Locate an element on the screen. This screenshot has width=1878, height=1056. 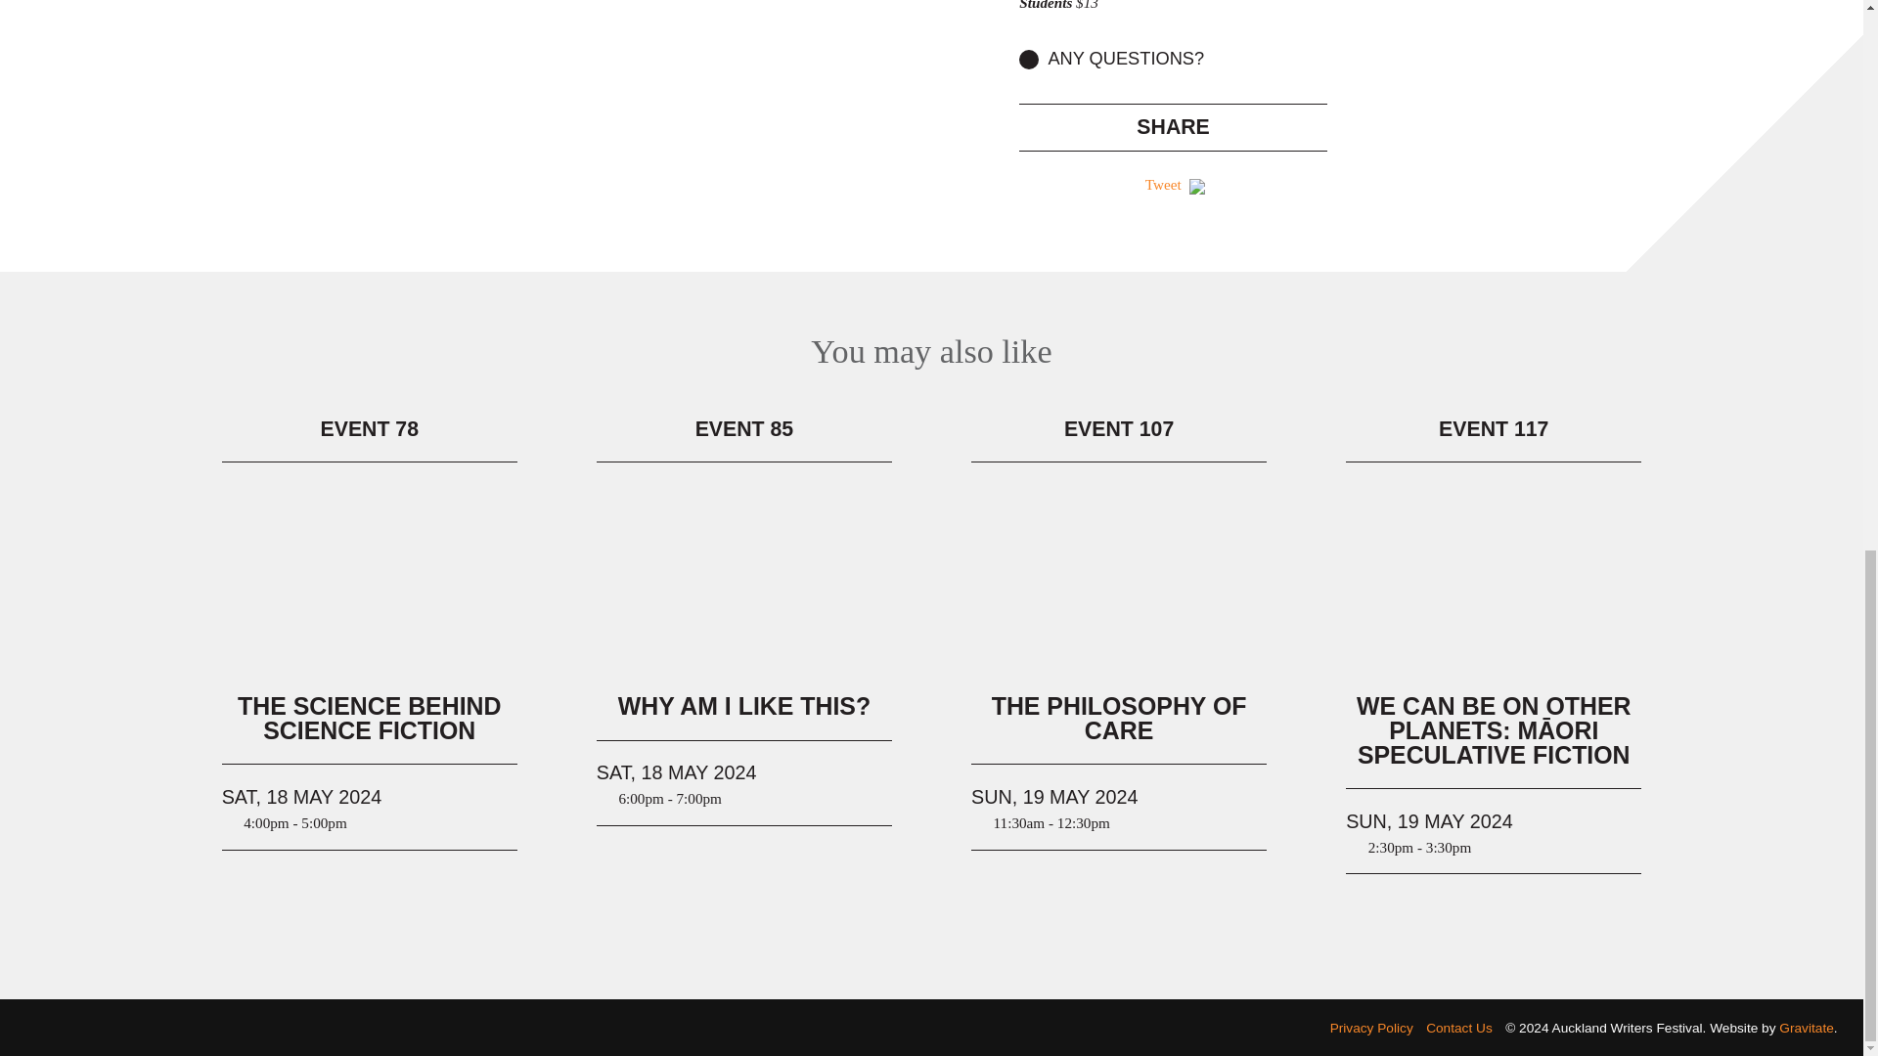
Instagram is located at coordinates (1302, 1030).